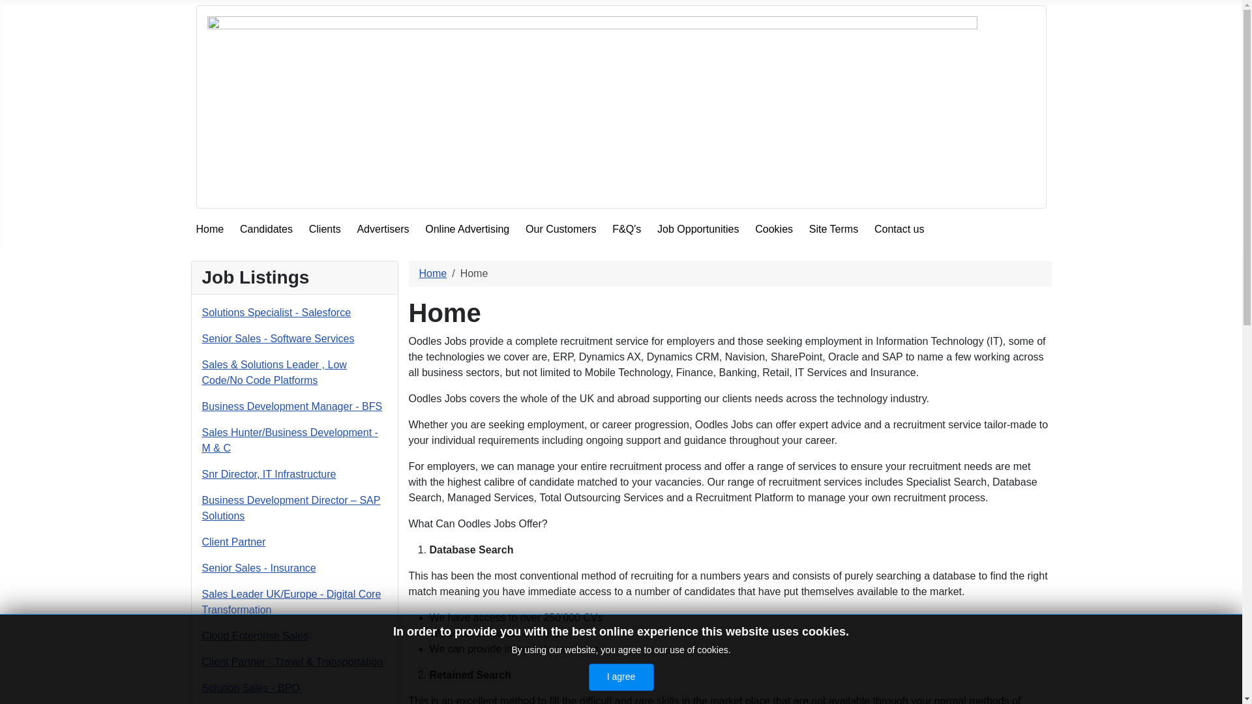 The image size is (1252, 704). Describe the element at coordinates (276, 312) in the screenshot. I see `Solutions Specialist - Salesforce` at that location.